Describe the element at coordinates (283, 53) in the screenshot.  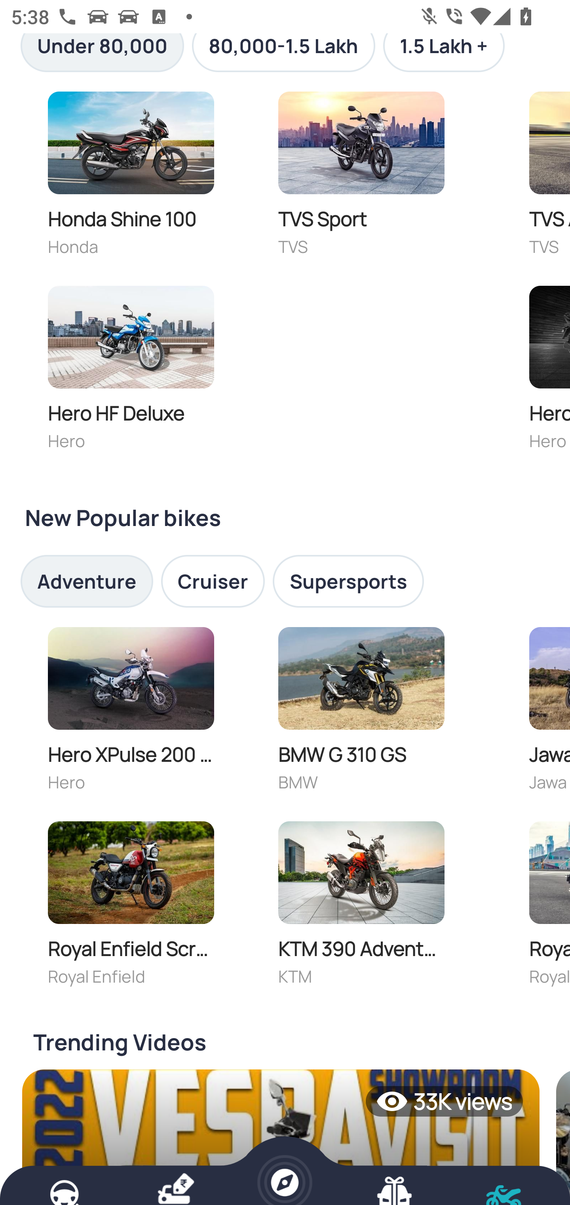
I see `80,000-1.5 Lakh` at that location.